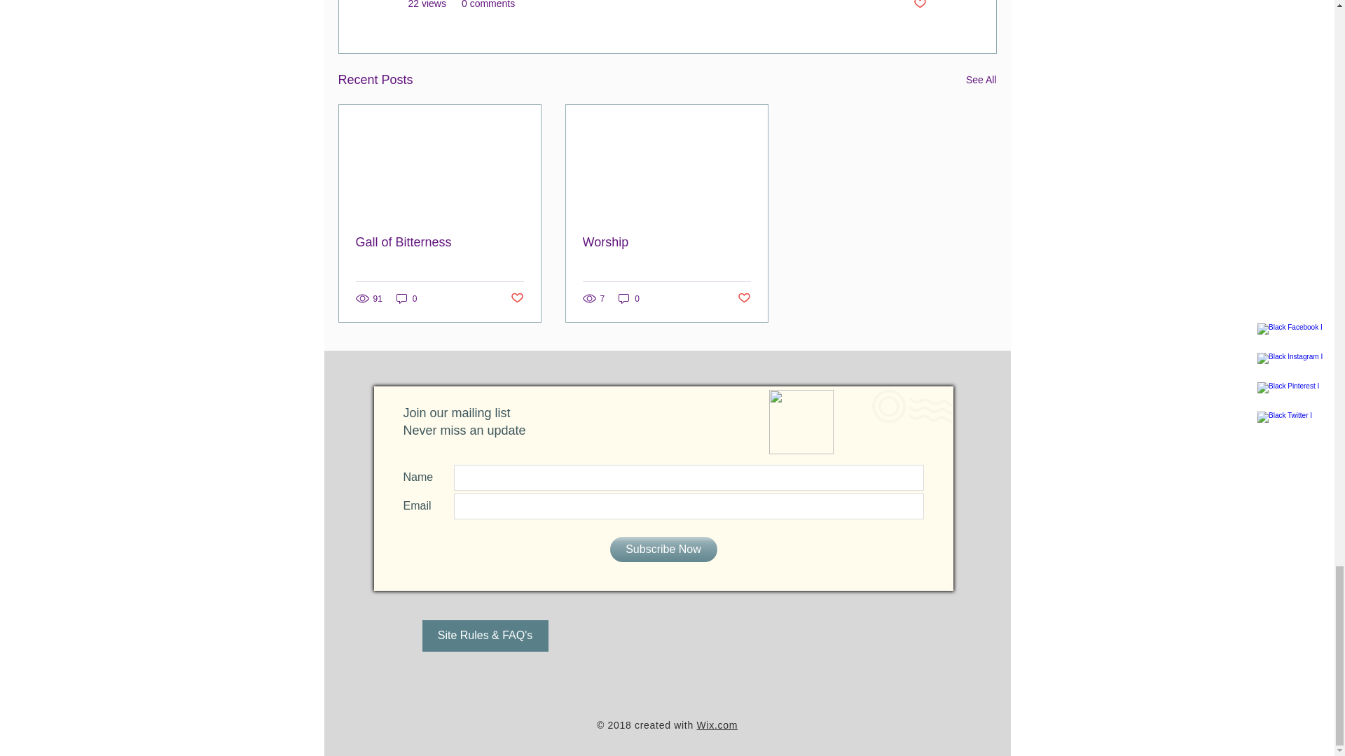  What do you see at coordinates (629, 298) in the screenshot?
I see `0` at bounding box center [629, 298].